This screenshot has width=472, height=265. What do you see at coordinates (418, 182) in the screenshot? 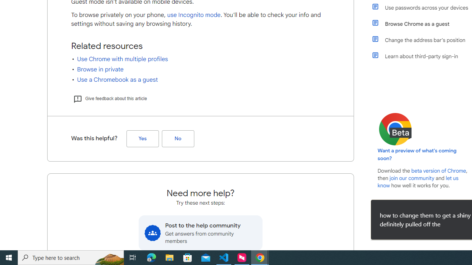
I see `let us know` at bounding box center [418, 182].